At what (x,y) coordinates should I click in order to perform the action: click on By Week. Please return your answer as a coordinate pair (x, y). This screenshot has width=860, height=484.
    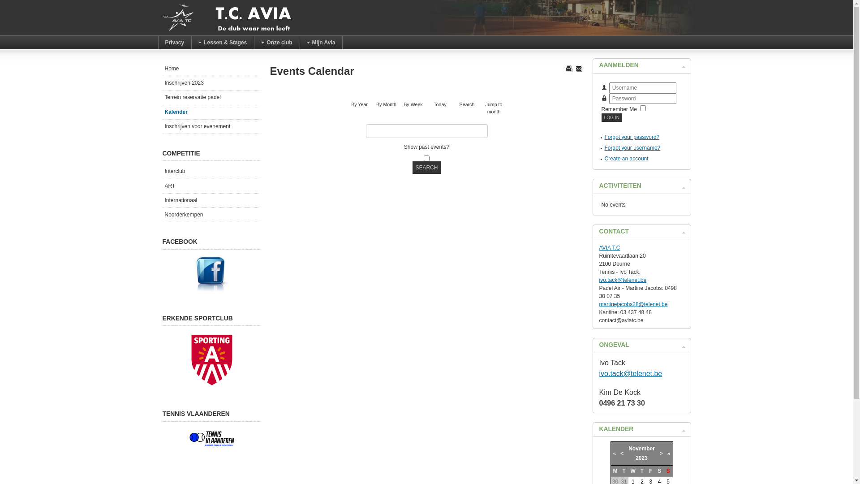
    Looking at the image, I should click on (413, 91).